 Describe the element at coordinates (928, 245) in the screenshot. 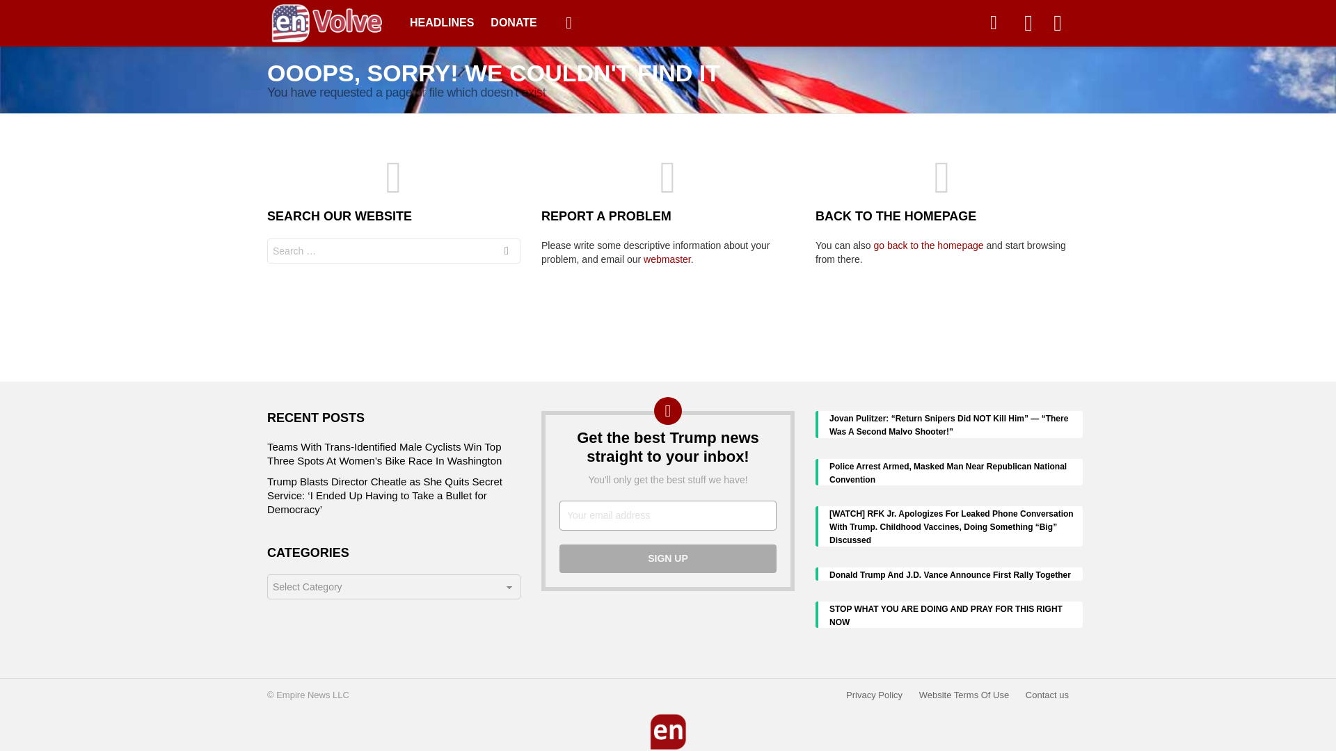

I see `go back to the homepage` at that location.